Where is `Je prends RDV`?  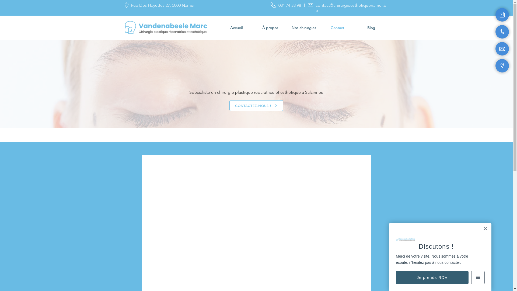 Je prends RDV is located at coordinates (432, 278).